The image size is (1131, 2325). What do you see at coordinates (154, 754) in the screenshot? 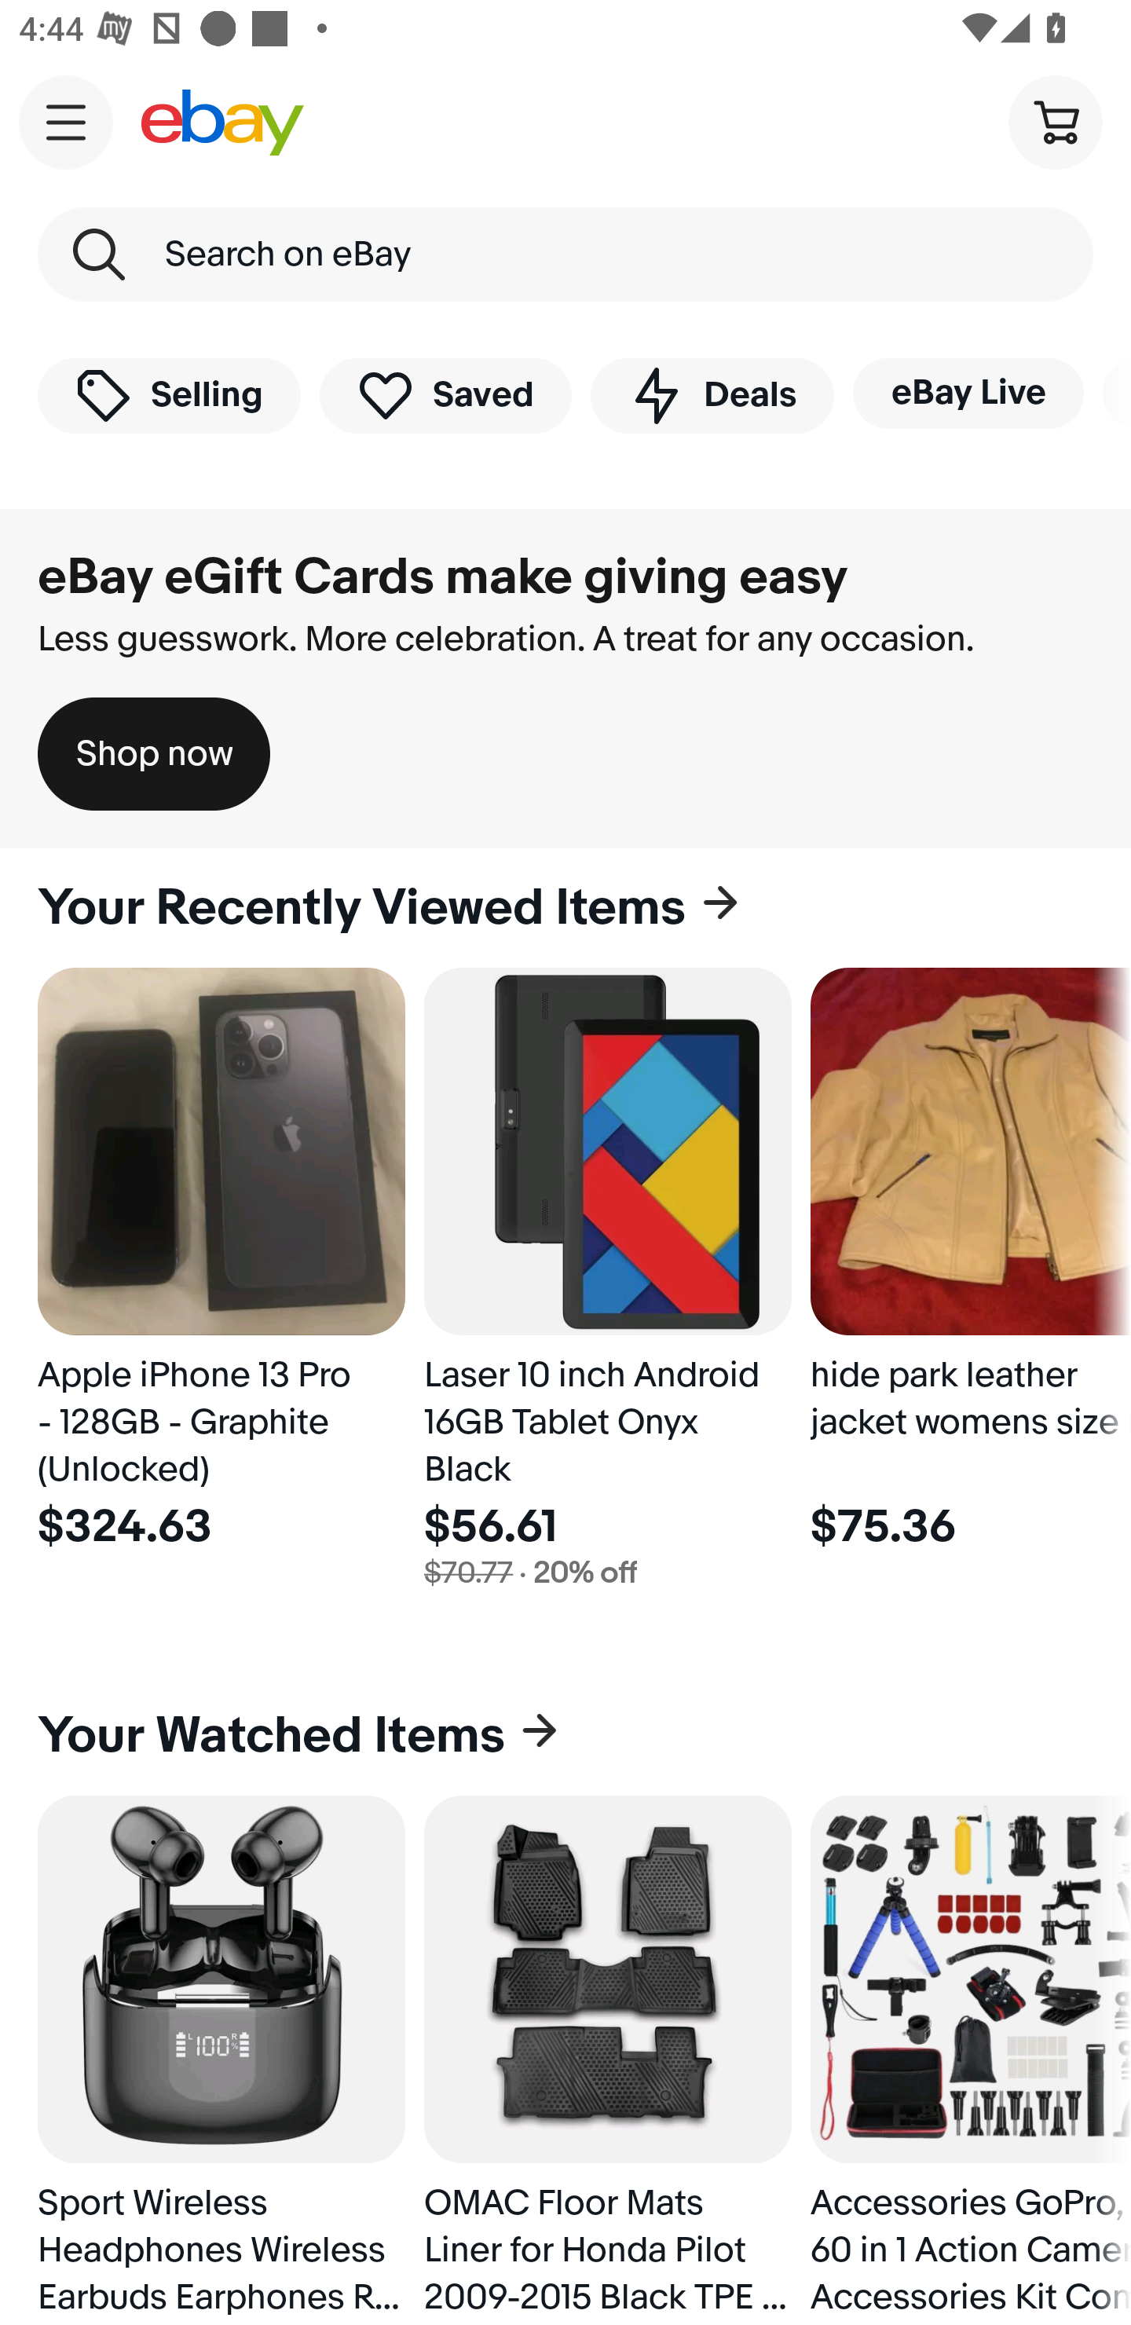
I see `Shop now` at bounding box center [154, 754].